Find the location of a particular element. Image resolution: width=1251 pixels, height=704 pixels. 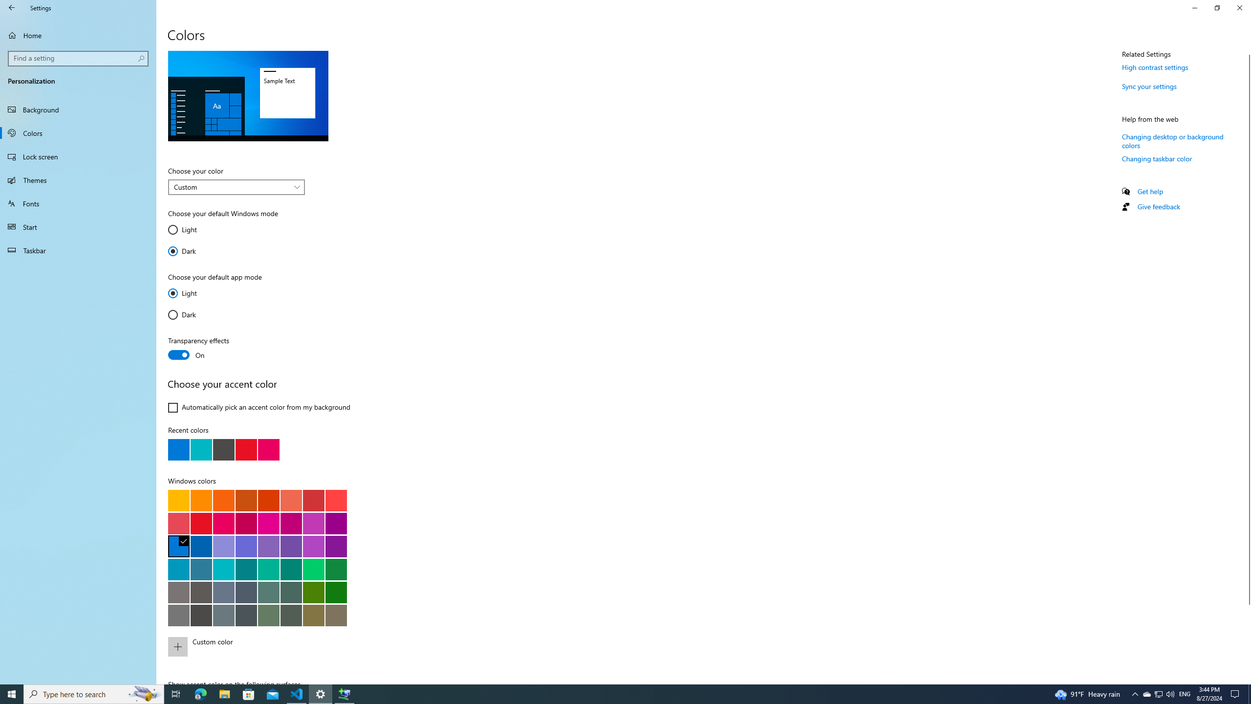

Camouflage is located at coordinates (336, 615).